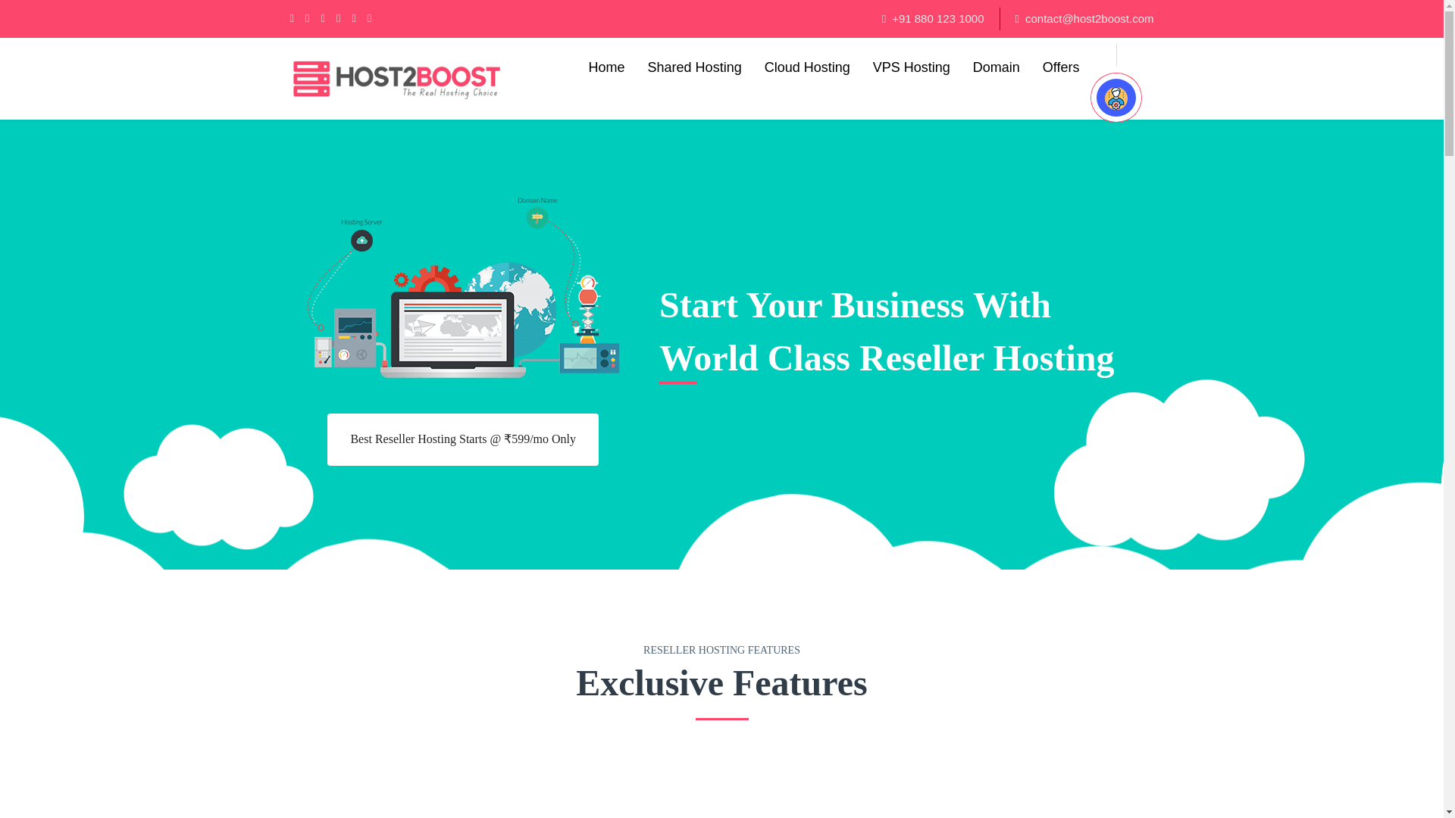 The width and height of the screenshot is (1455, 818). What do you see at coordinates (807, 67) in the screenshot?
I see `Cloud Hosting` at bounding box center [807, 67].